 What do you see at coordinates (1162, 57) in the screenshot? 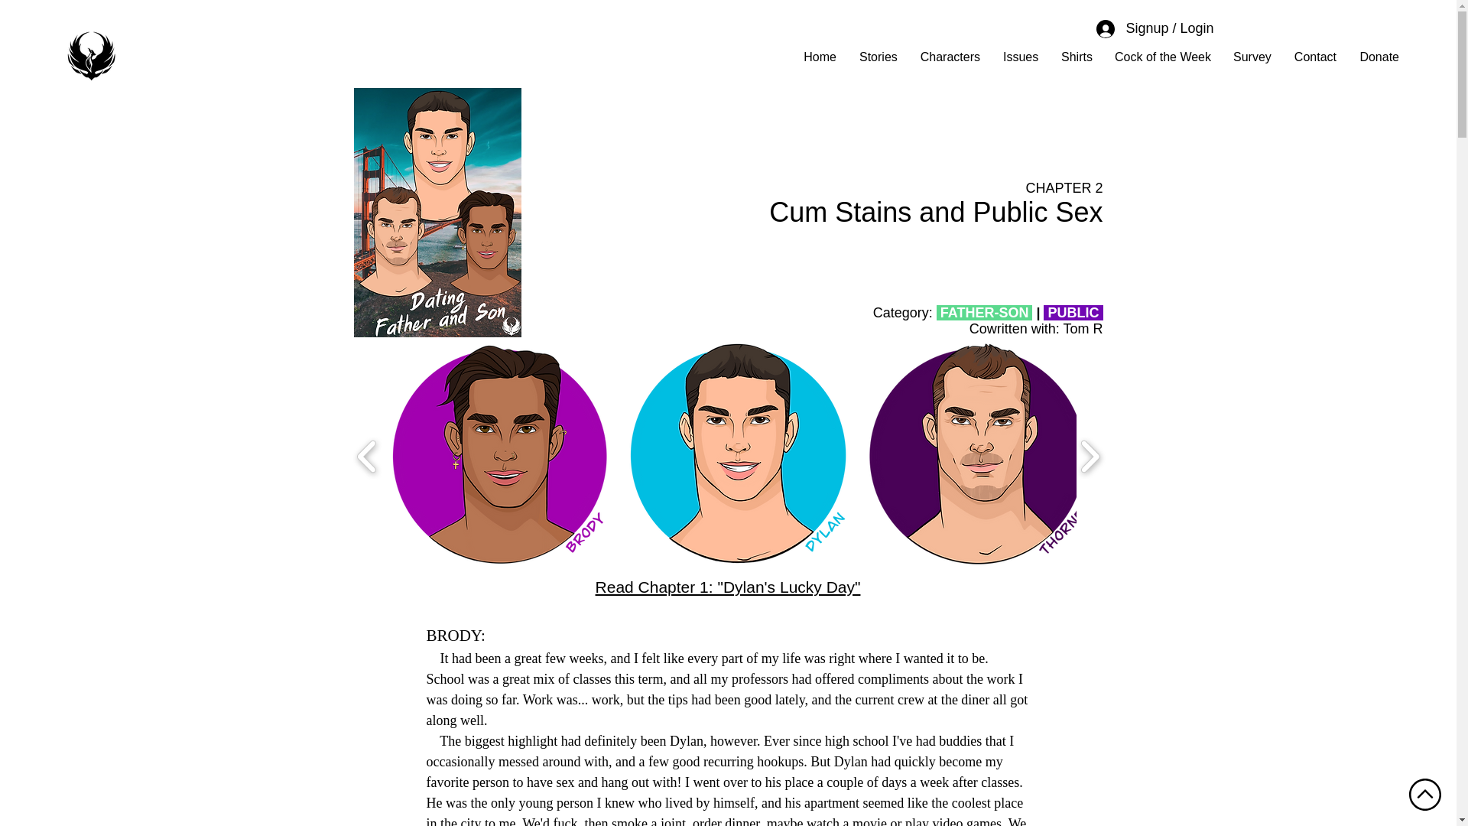
I see `Cock of the Week` at bounding box center [1162, 57].